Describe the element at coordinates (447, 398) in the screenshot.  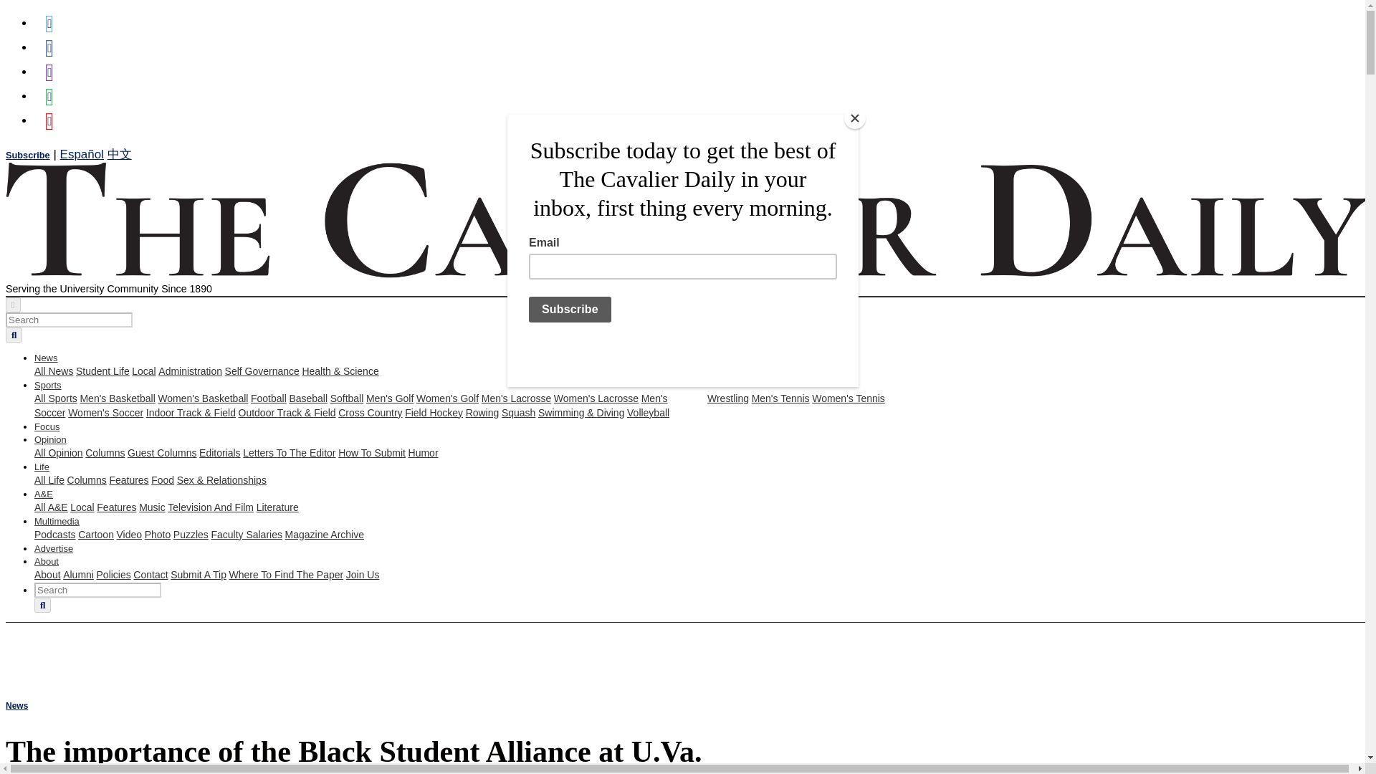
I see `Women'S Golf` at that location.